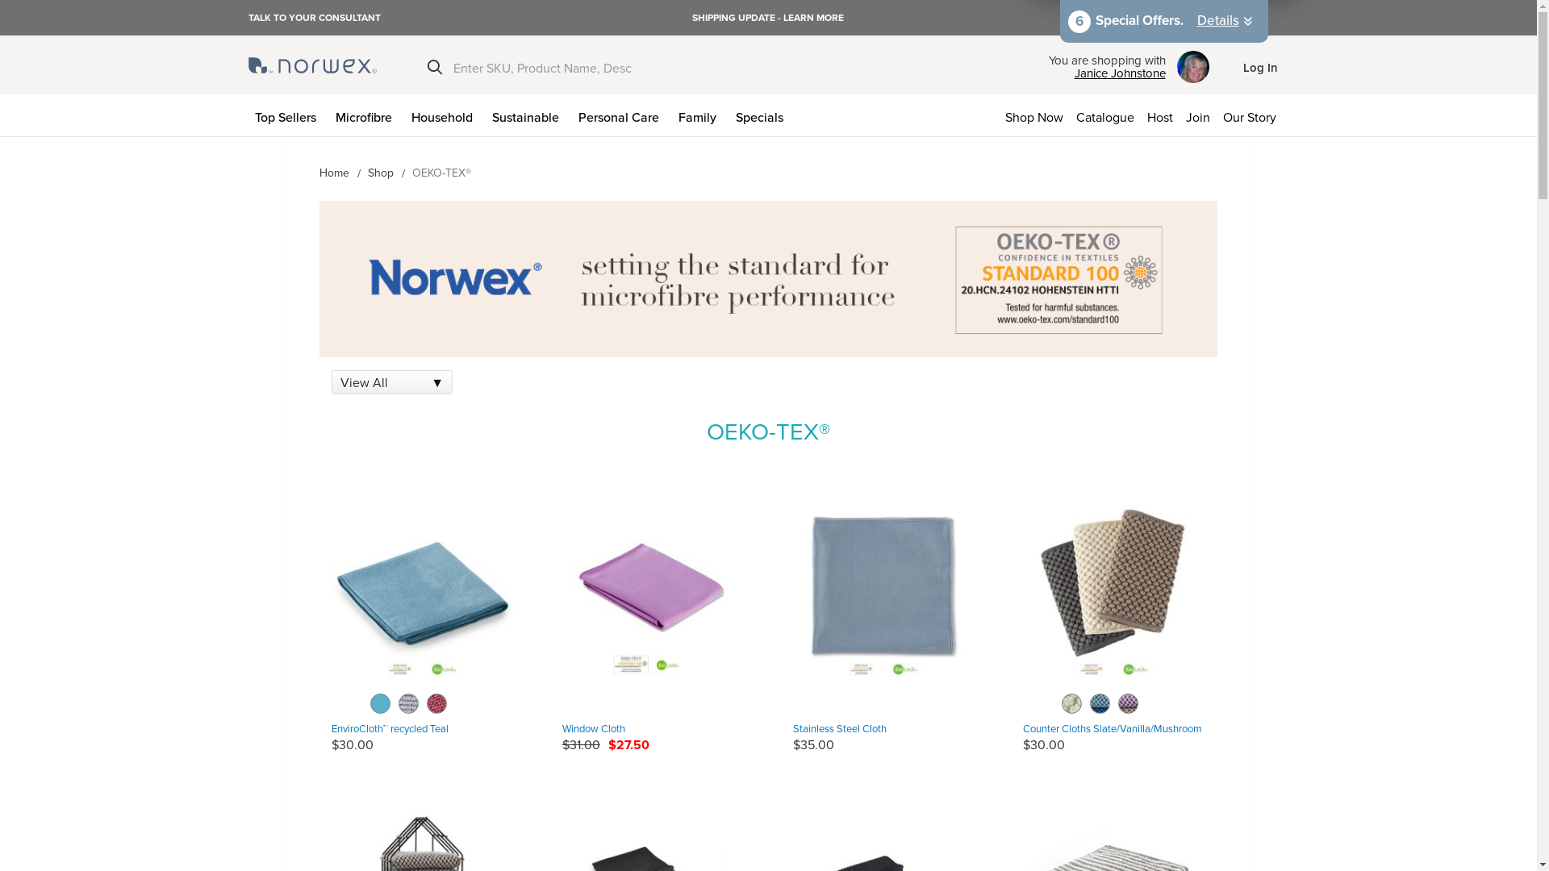 The width and height of the screenshot is (1549, 871). I want to click on Catalogue, so click(1105, 115).